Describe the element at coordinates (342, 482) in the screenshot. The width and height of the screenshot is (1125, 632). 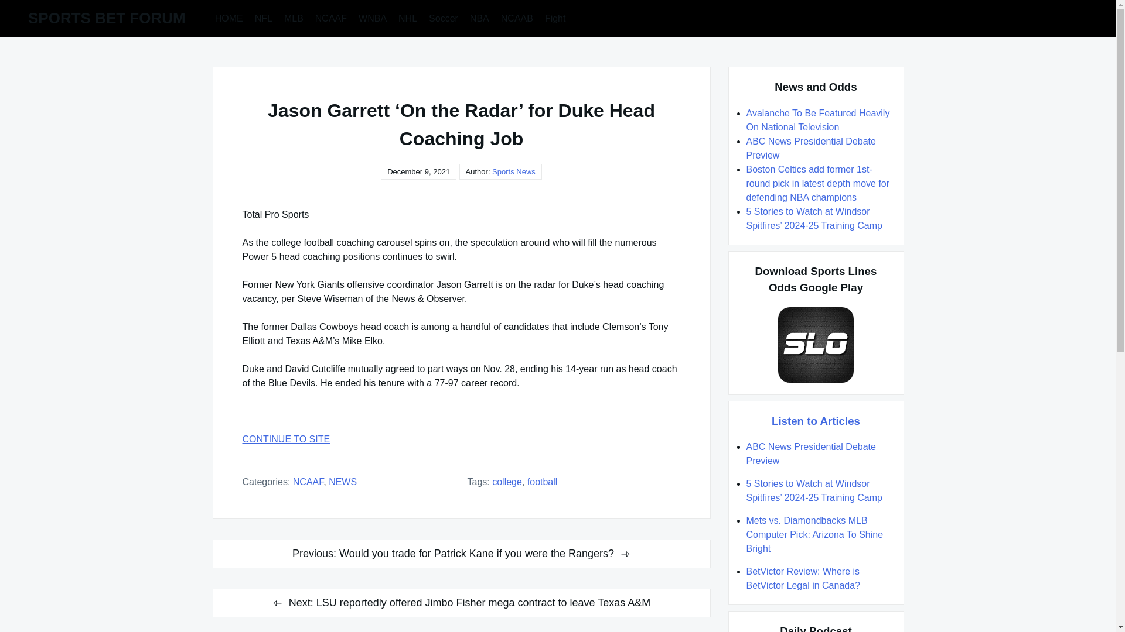
I see `NEWS` at that location.